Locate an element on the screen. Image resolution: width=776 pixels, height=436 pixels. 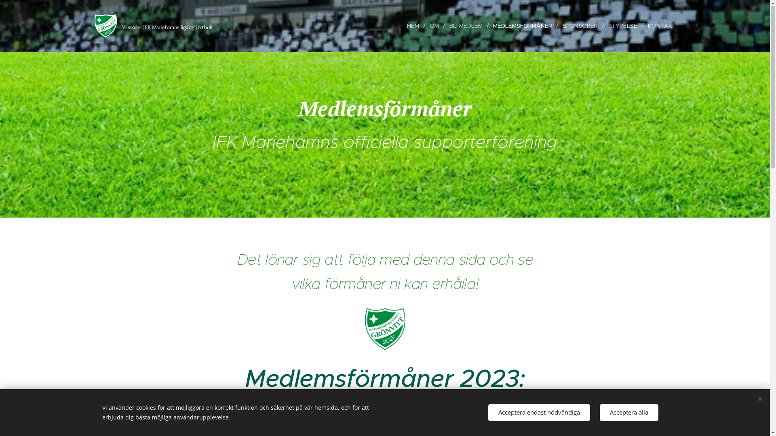
STYRELSE is located at coordinates (624, 26).